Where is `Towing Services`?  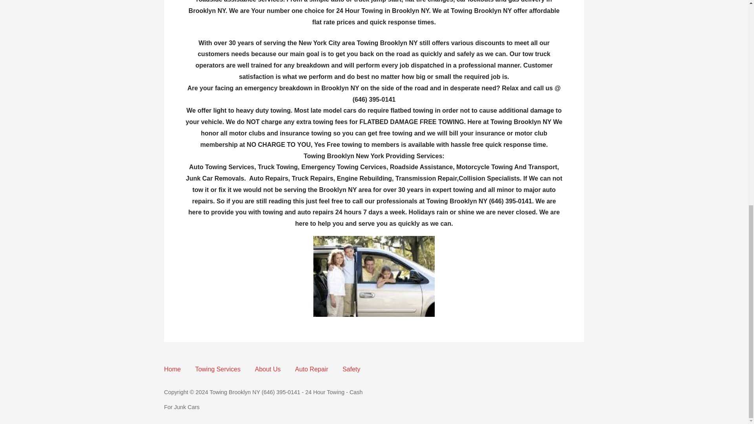 Towing Services is located at coordinates (218, 369).